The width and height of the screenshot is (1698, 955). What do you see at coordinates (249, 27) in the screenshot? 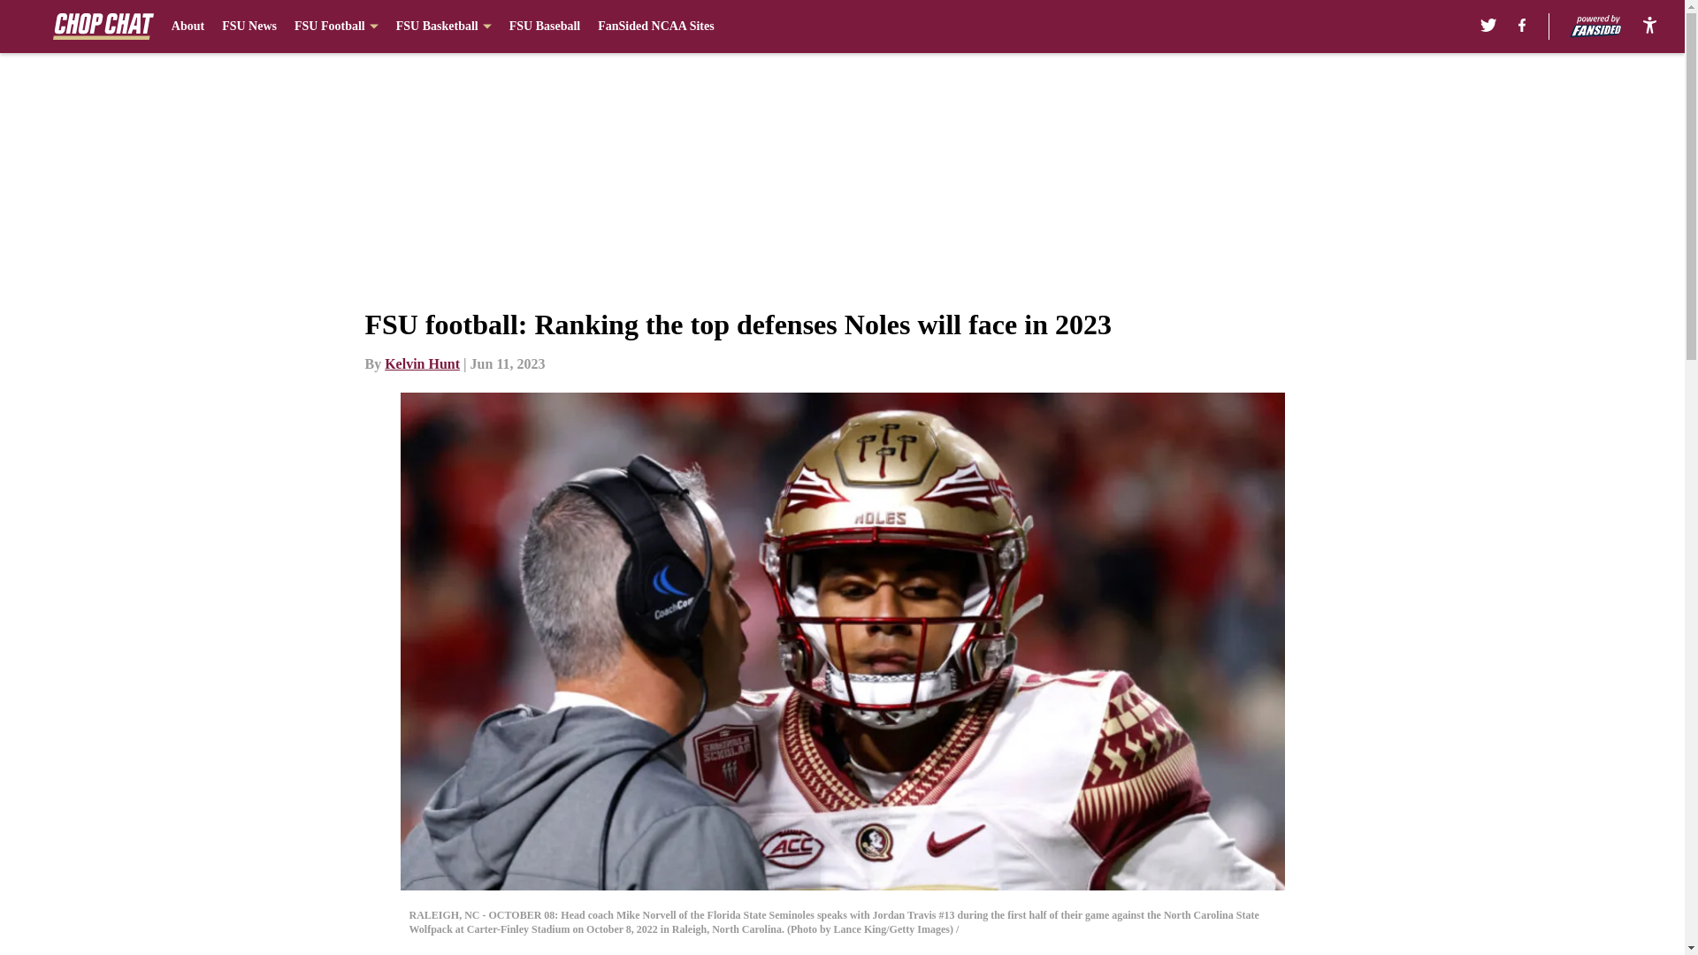
I see `FSU News` at bounding box center [249, 27].